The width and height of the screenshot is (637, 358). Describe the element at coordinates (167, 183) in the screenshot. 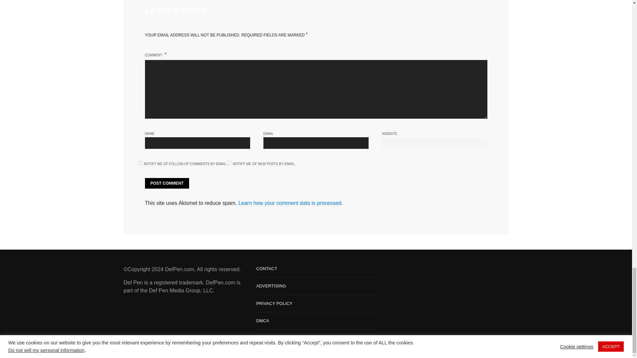

I see `Post Comment` at that location.